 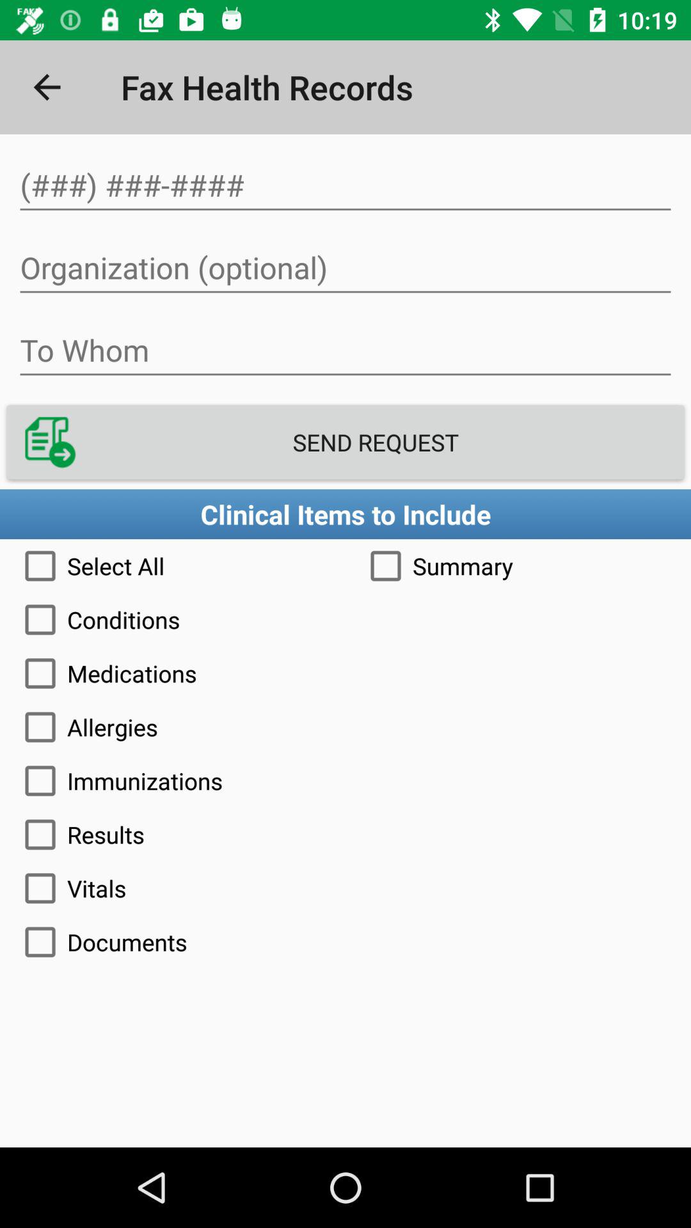 I want to click on turn on item below clinical items to icon, so click(x=518, y=565).